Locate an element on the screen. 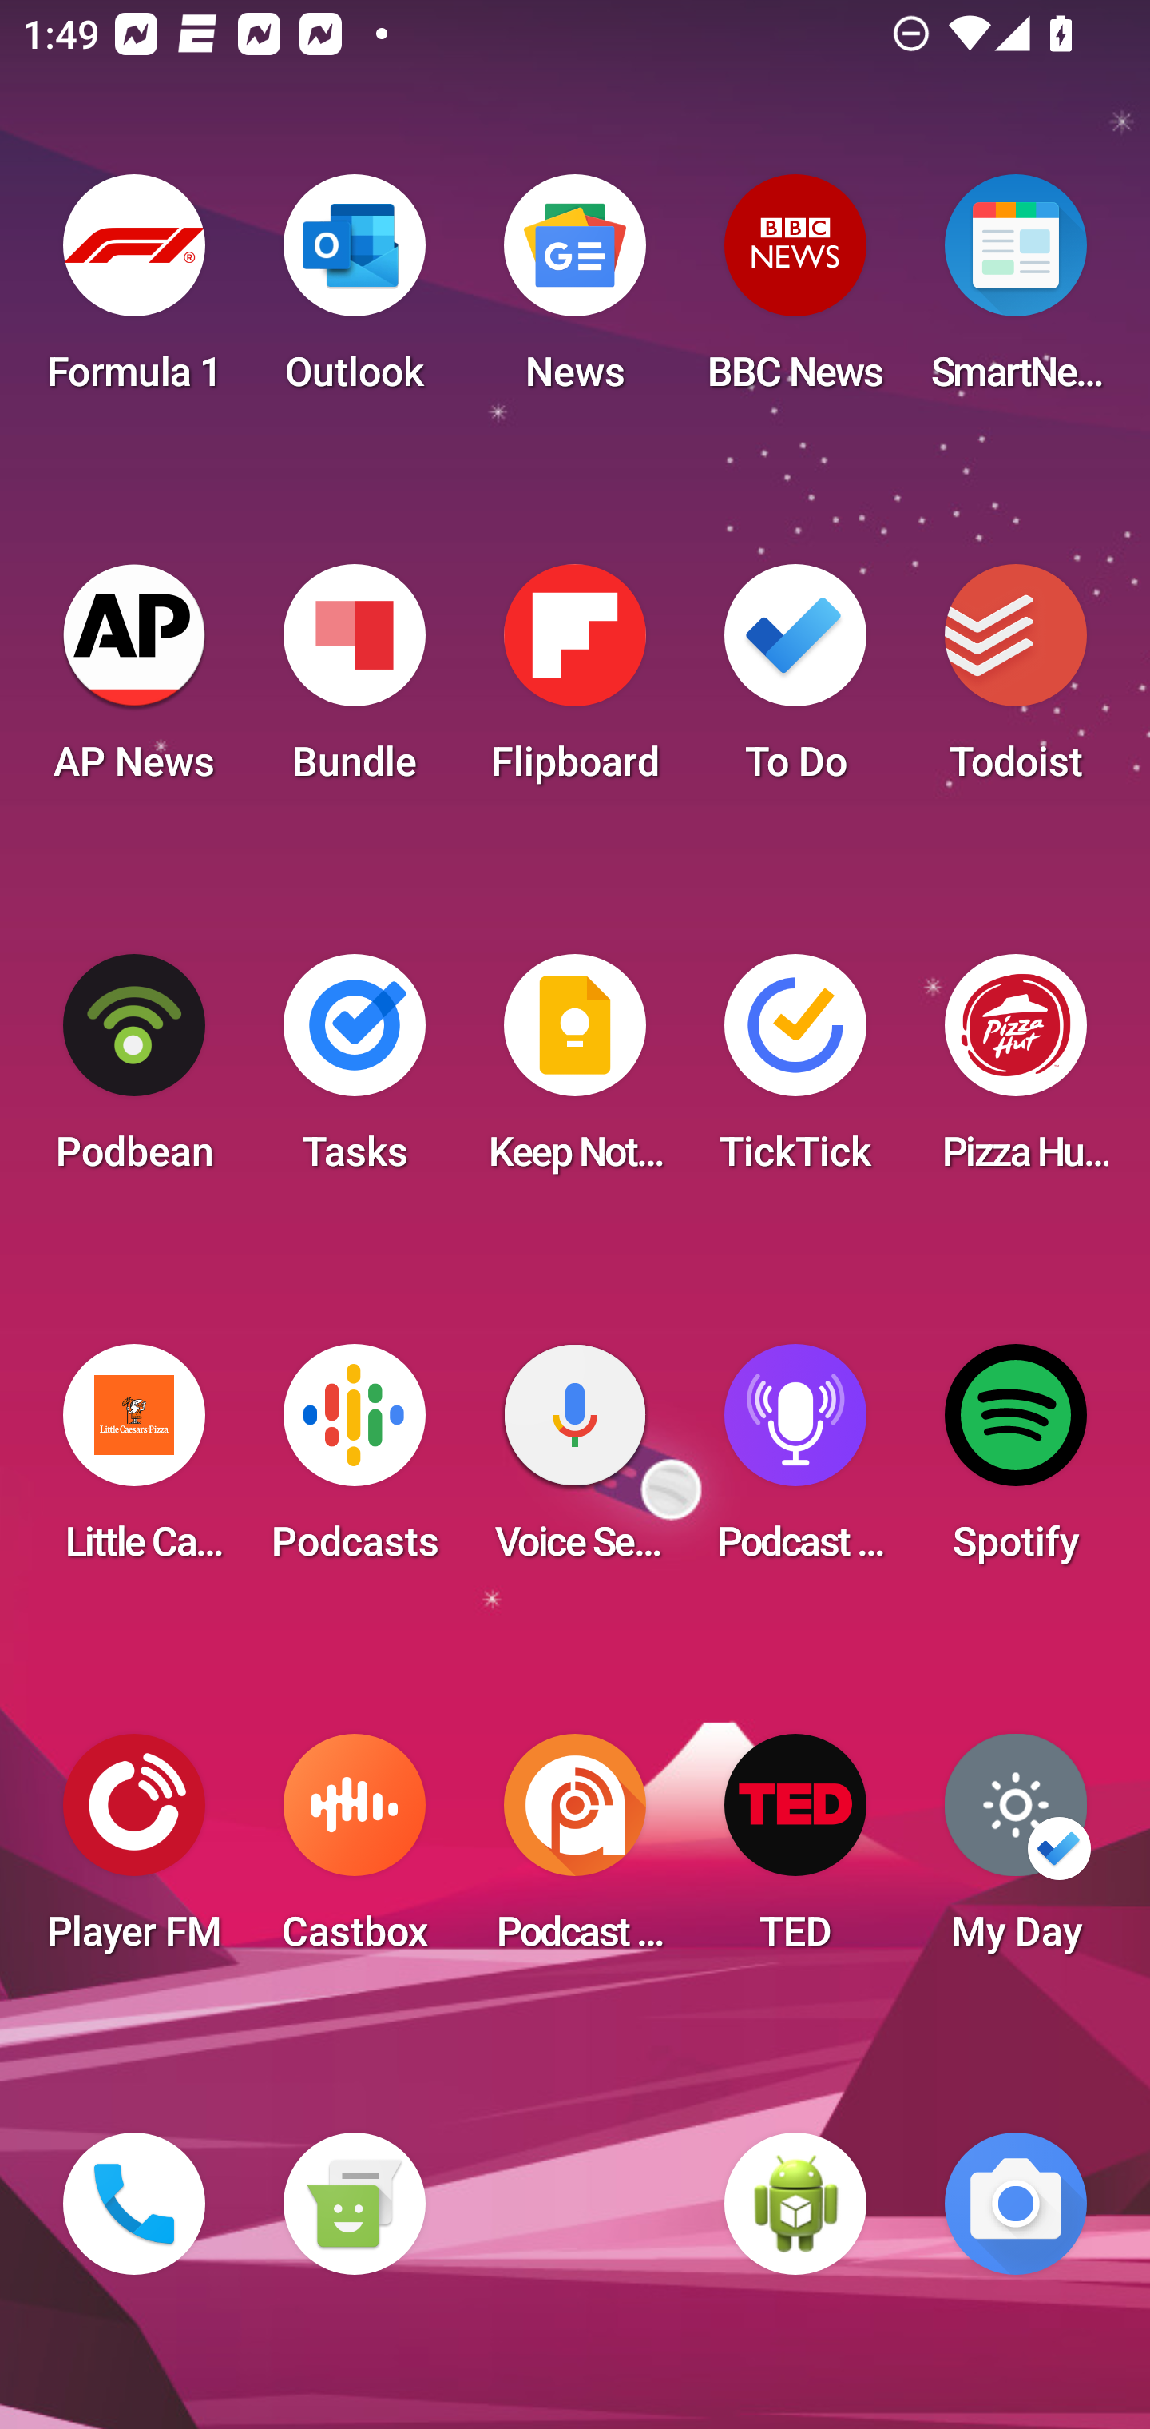  Castbox is located at coordinates (354, 1852).